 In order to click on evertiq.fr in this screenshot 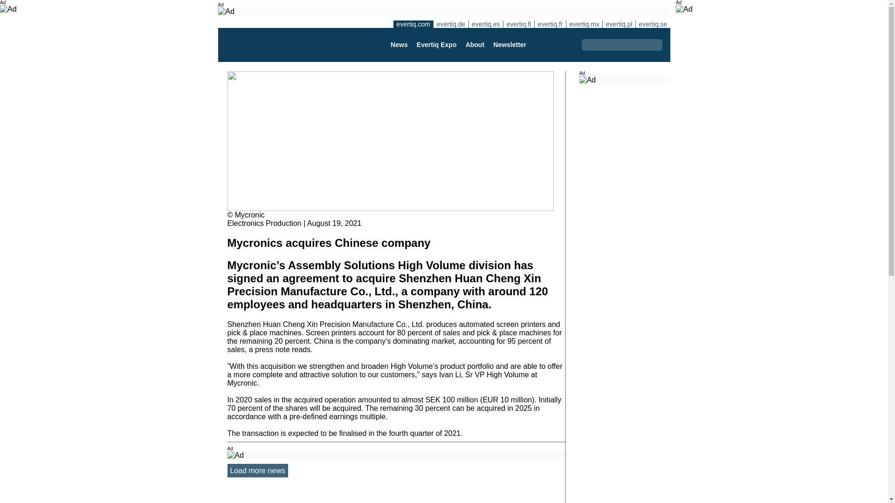, I will do `click(550, 24)`.